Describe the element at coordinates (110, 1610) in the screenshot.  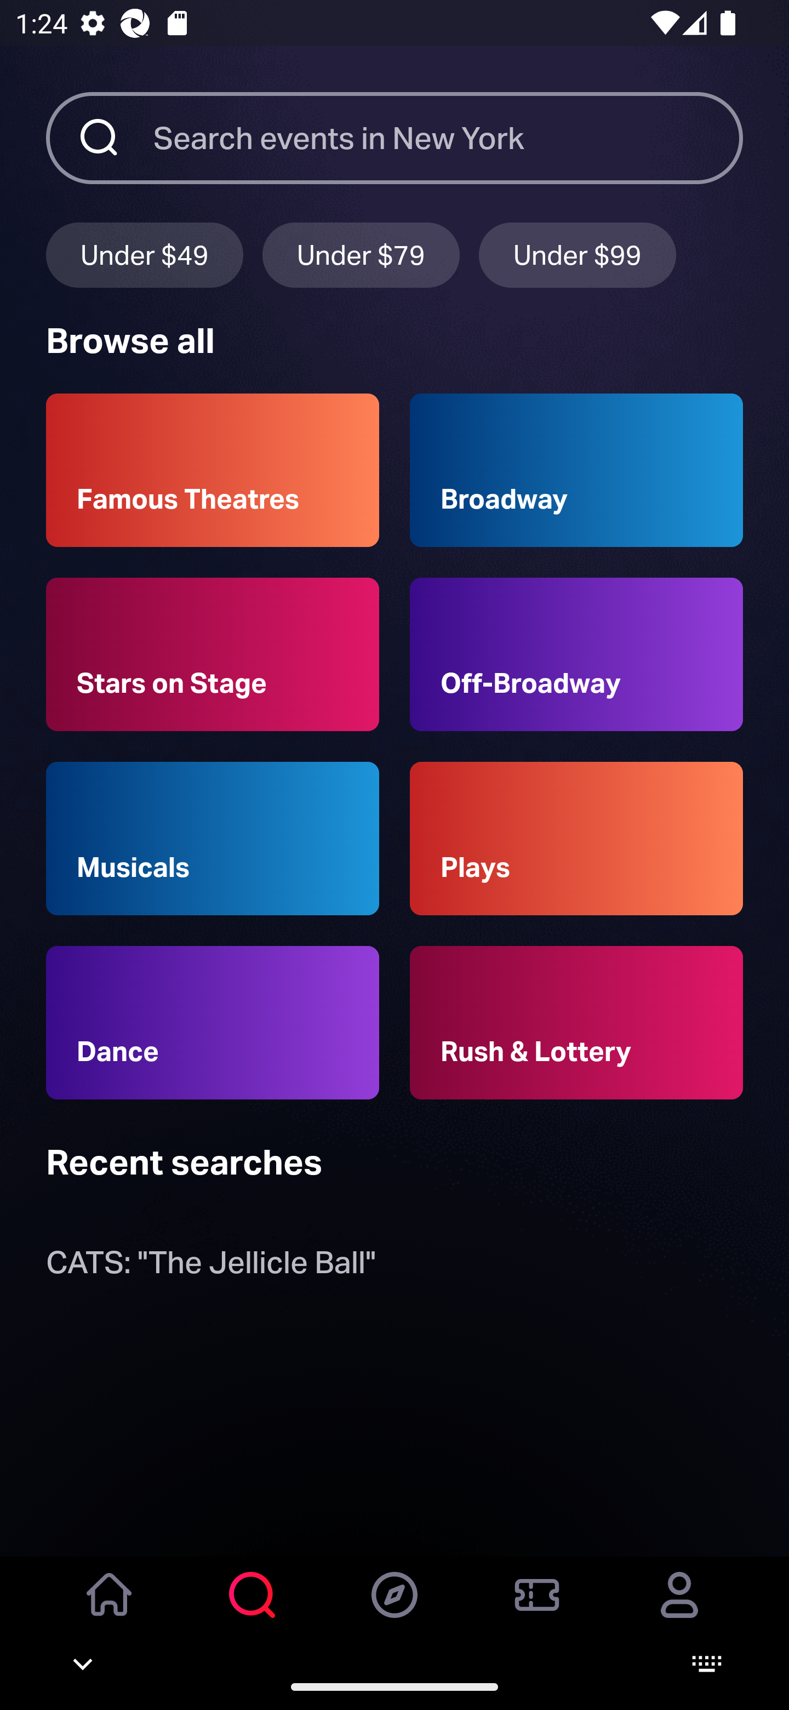
I see `Home` at that location.